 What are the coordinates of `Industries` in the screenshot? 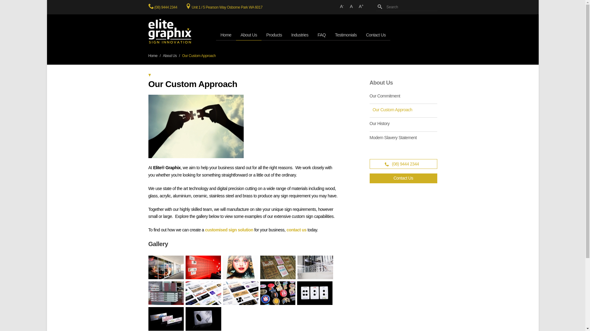 It's located at (300, 35).